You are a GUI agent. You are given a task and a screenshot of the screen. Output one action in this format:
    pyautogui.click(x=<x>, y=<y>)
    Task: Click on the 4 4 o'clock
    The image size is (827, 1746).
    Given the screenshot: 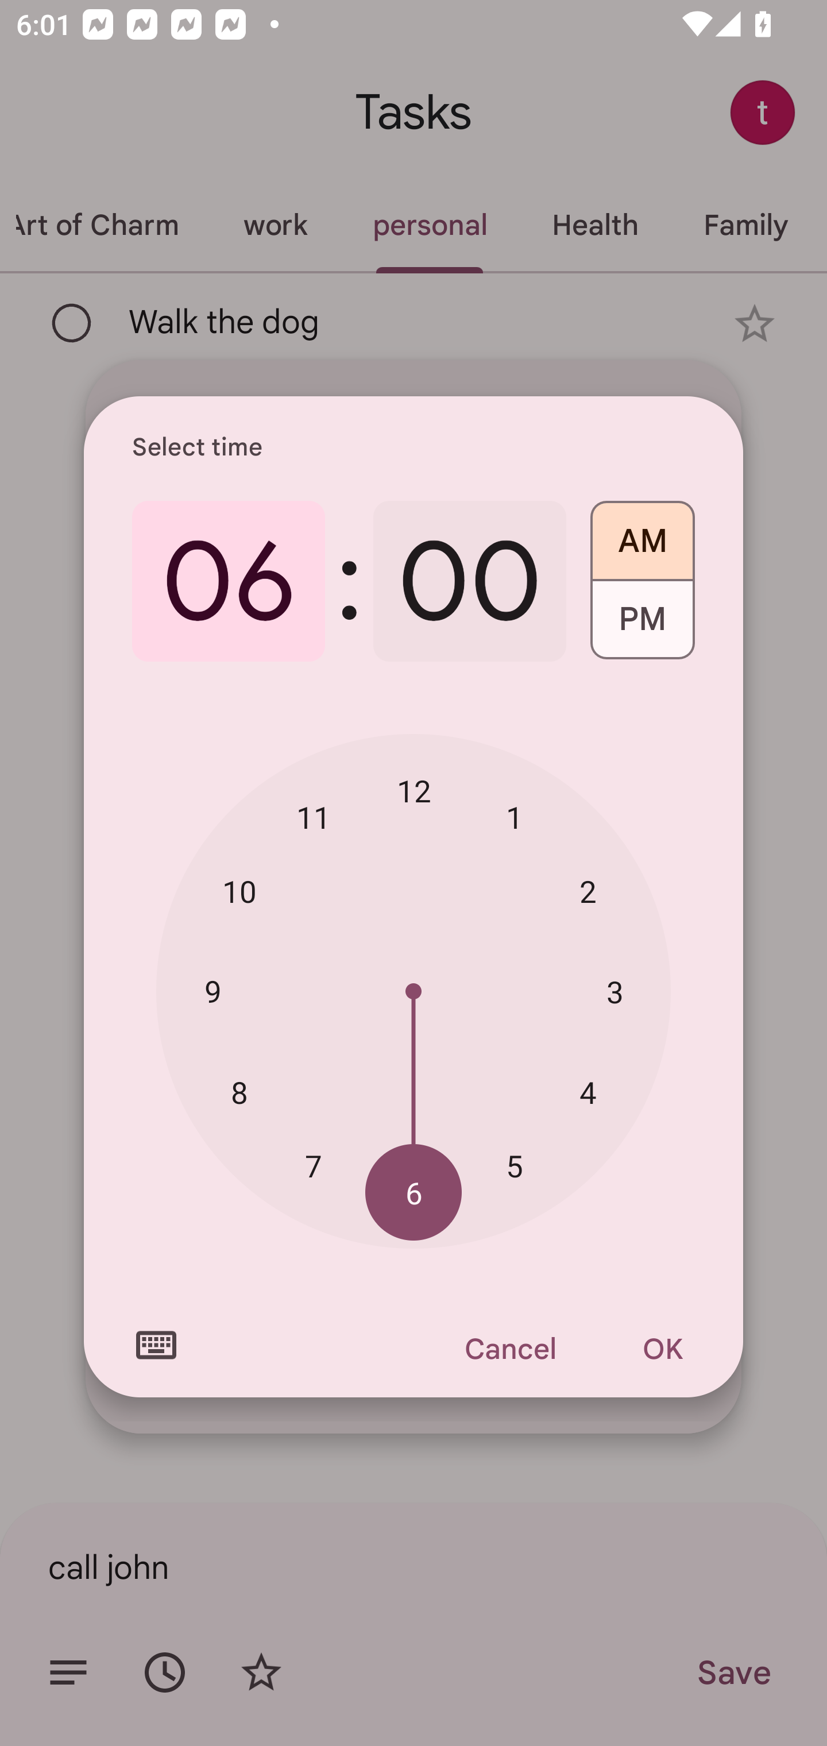 What is the action you would take?
    pyautogui.click(x=588, y=1092)
    